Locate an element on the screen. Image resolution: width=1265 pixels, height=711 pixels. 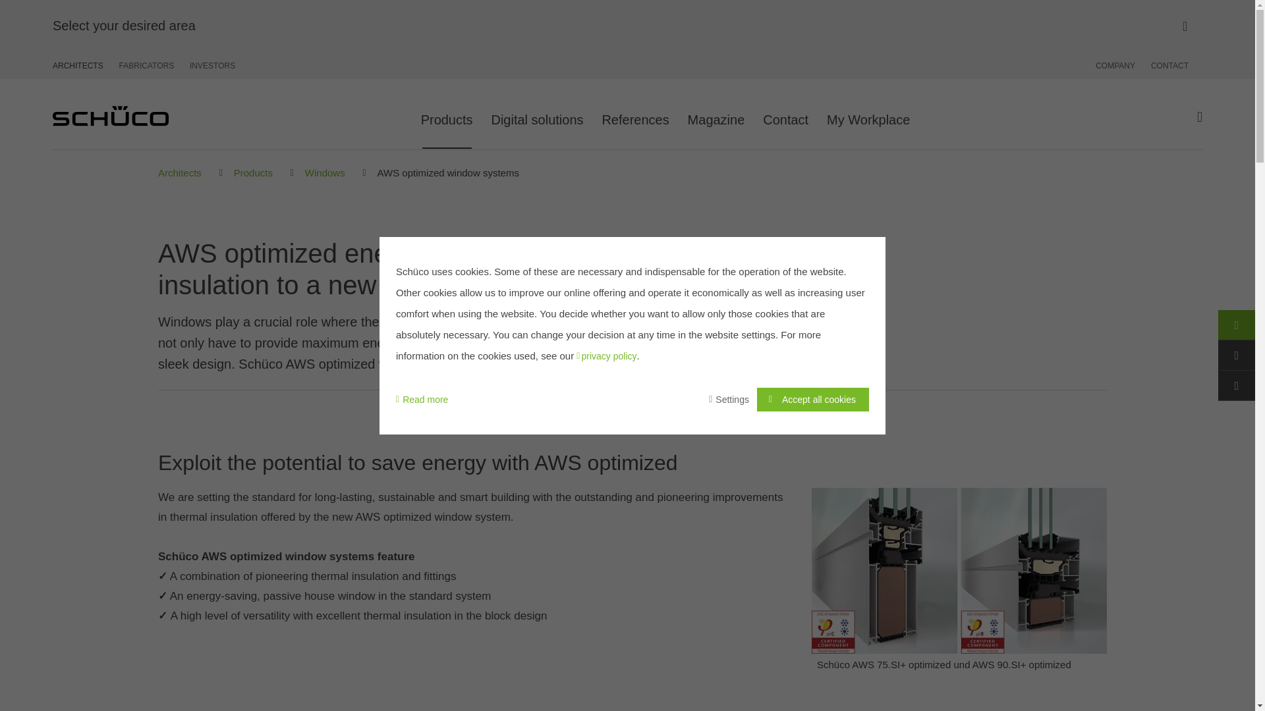
ARCHITECTS is located at coordinates (82, 65).